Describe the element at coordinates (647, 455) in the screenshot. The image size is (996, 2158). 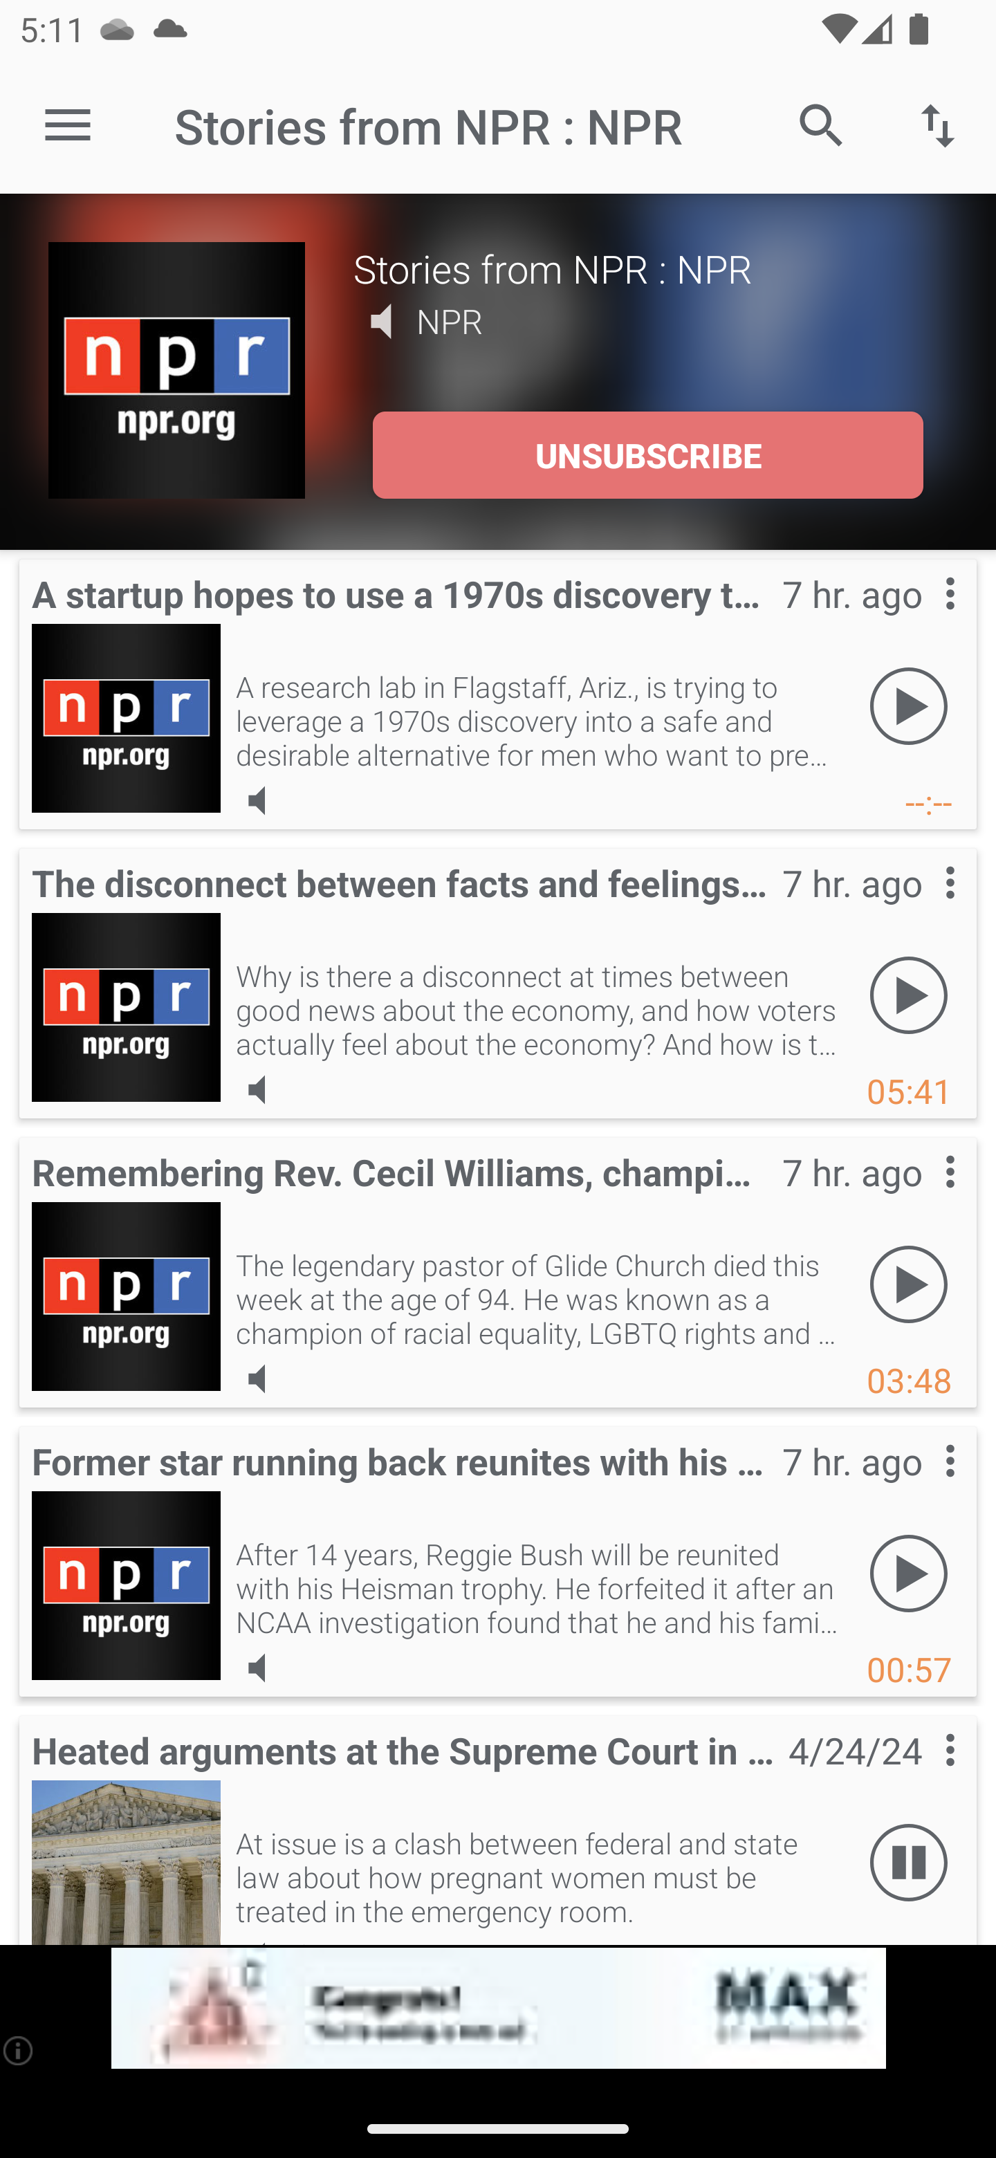
I see `UNSUBSCRIBE` at that location.